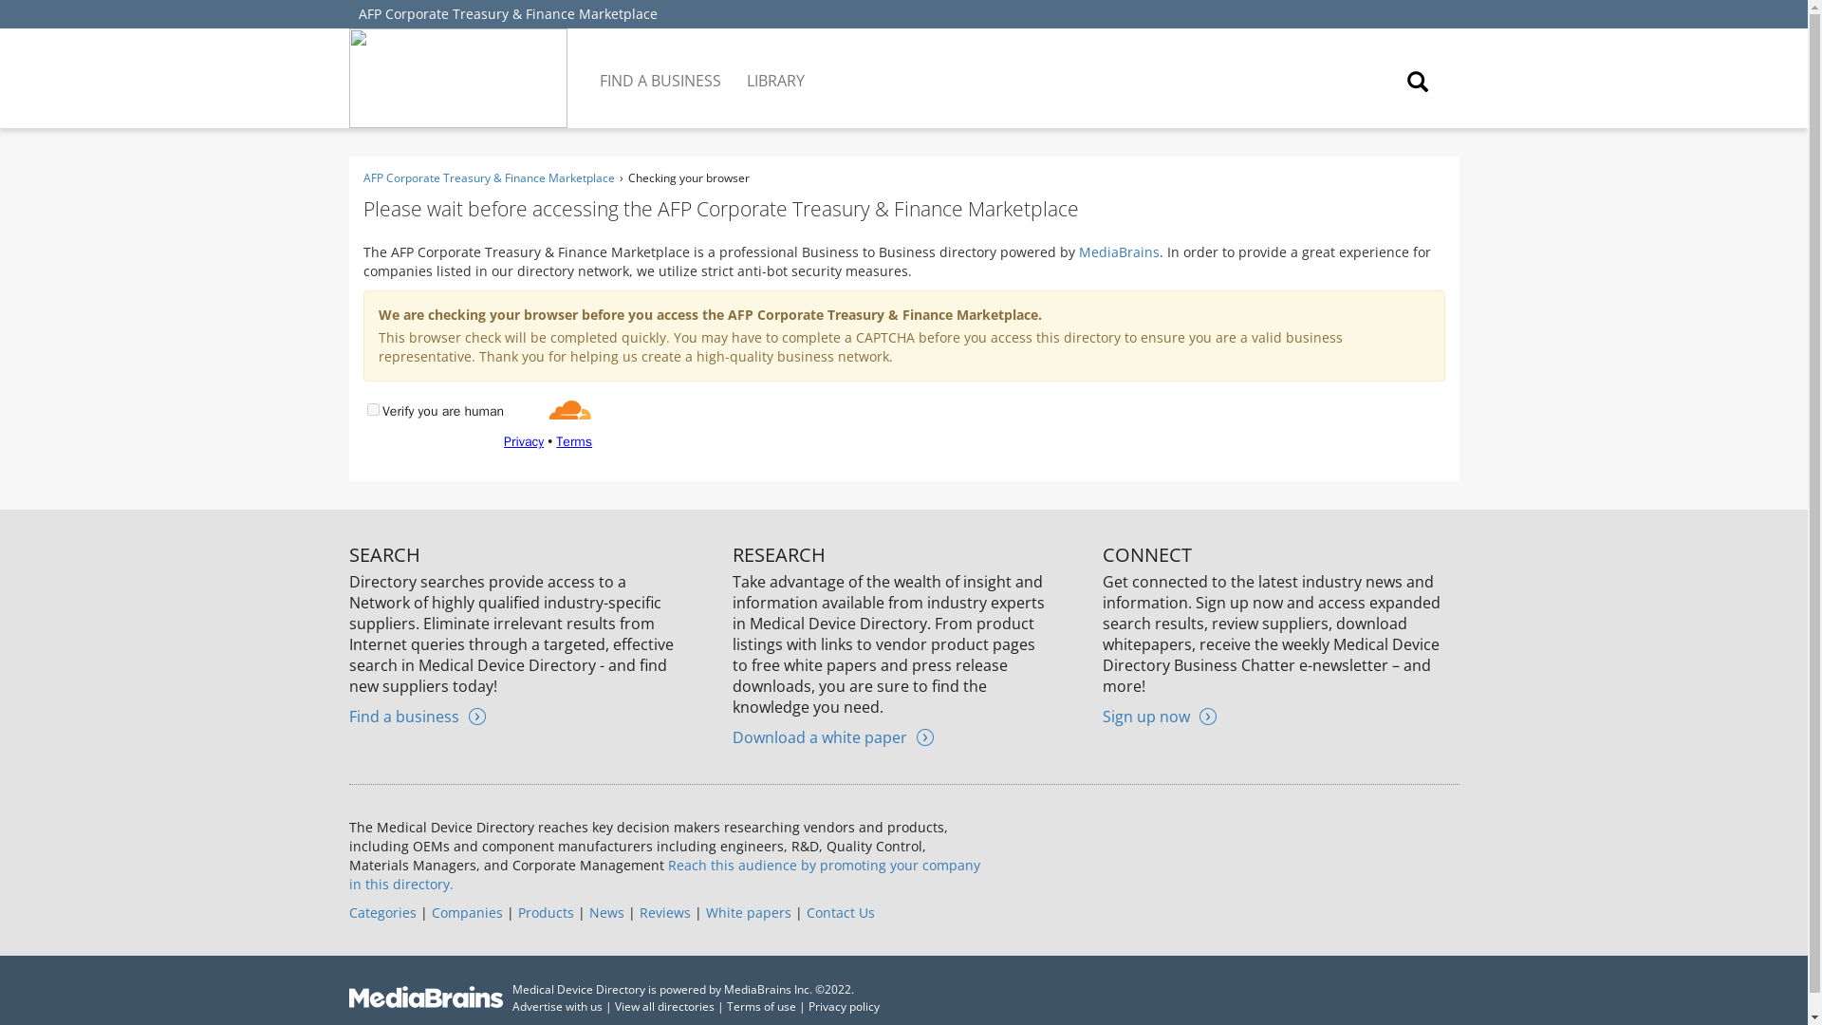 This screenshot has height=1025, width=1822. Describe the element at coordinates (466, 911) in the screenshot. I see `Companies` at that location.